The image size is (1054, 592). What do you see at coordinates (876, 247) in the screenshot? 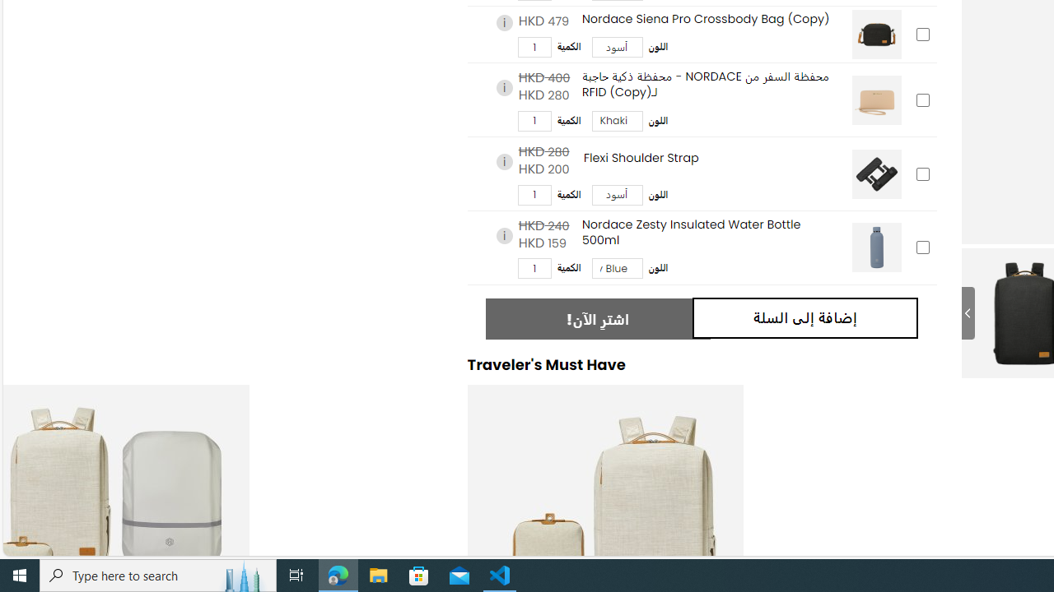
I see `Nordace Zesty Insulated Water Bottle 500ml` at bounding box center [876, 247].